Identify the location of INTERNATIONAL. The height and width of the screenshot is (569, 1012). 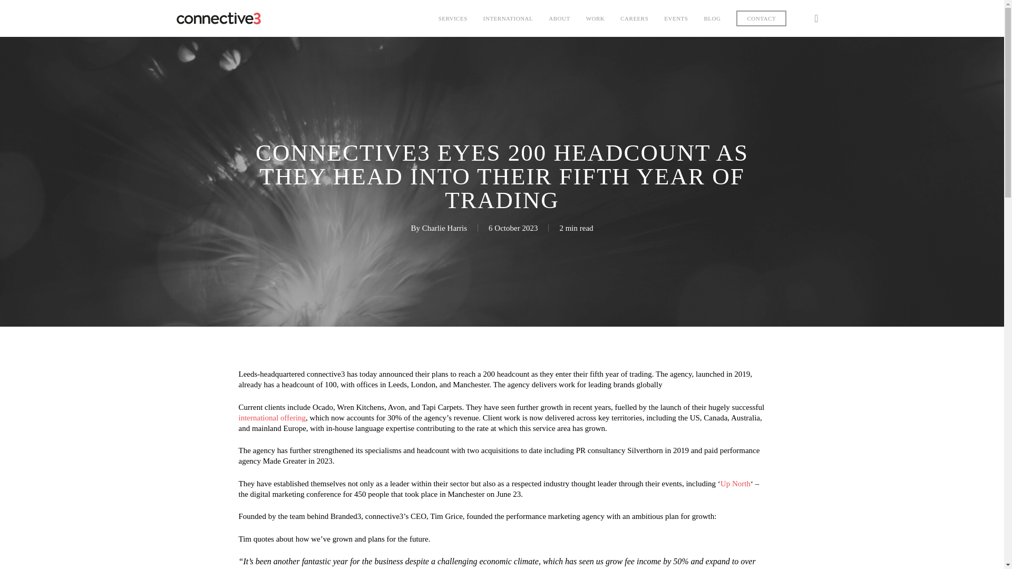
(508, 19).